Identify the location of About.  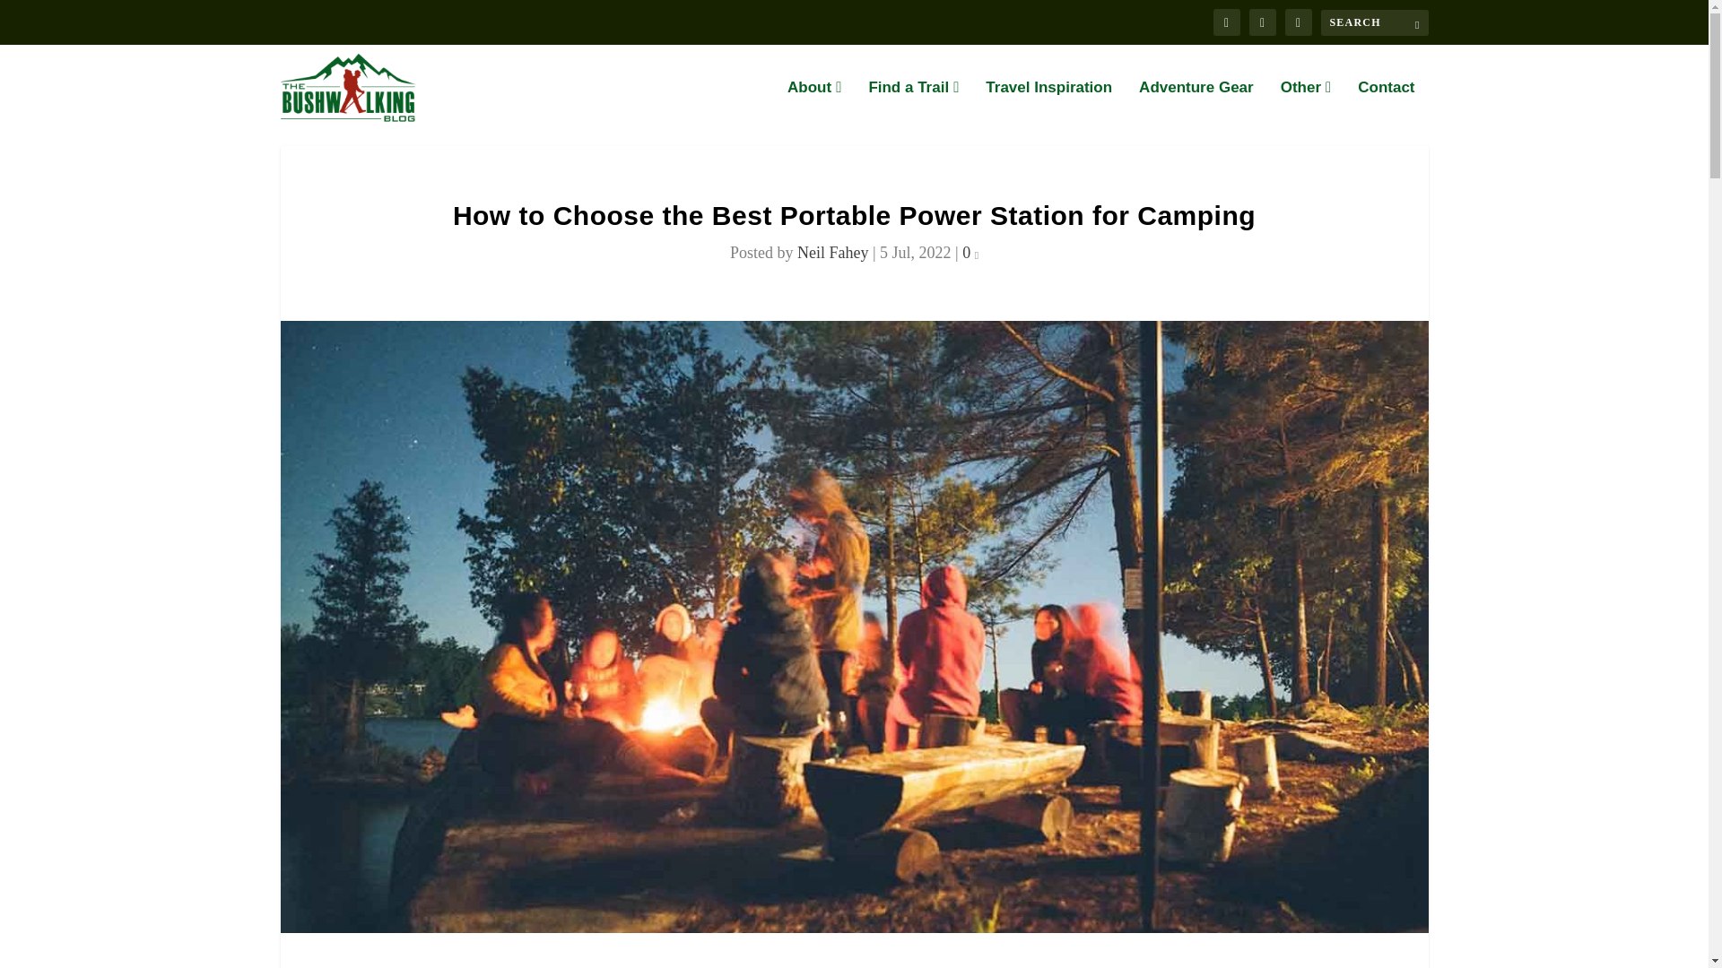
(814, 104).